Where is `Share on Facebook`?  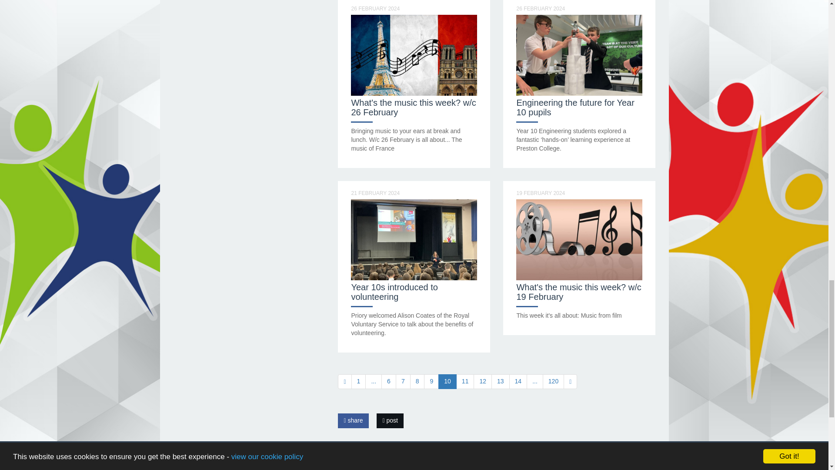
Share on Facebook is located at coordinates (353, 420).